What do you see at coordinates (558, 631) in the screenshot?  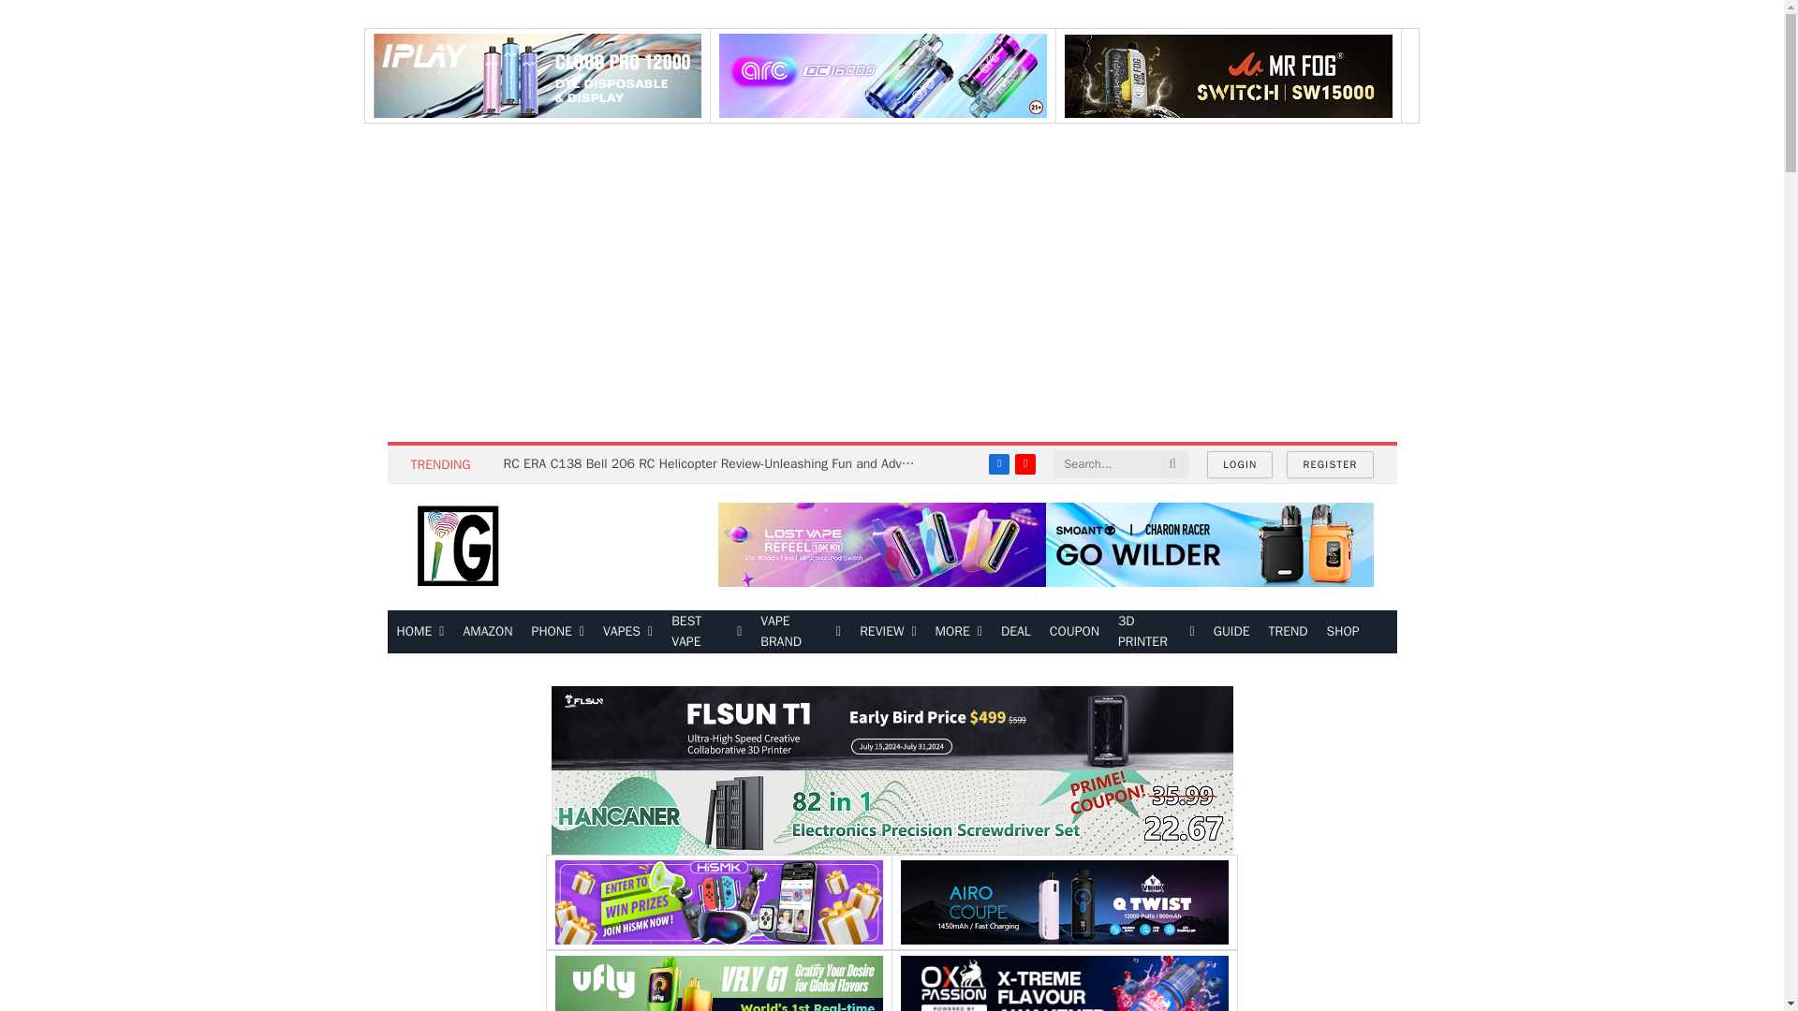 I see `PHONE` at bounding box center [558, 631].